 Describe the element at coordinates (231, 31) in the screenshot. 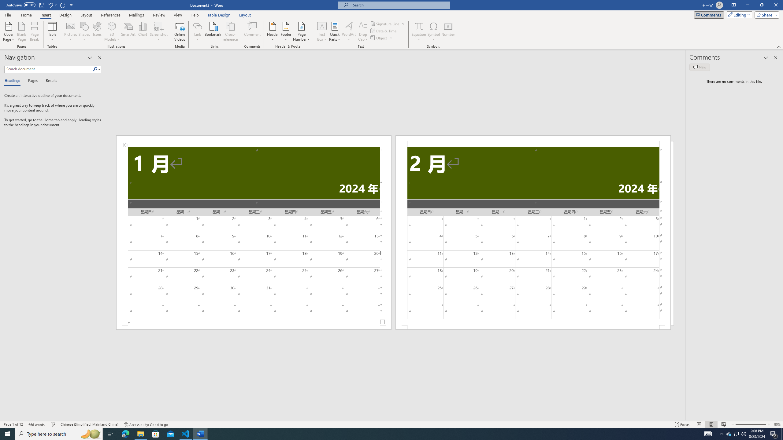

I see `Cross-reference...` at that location.